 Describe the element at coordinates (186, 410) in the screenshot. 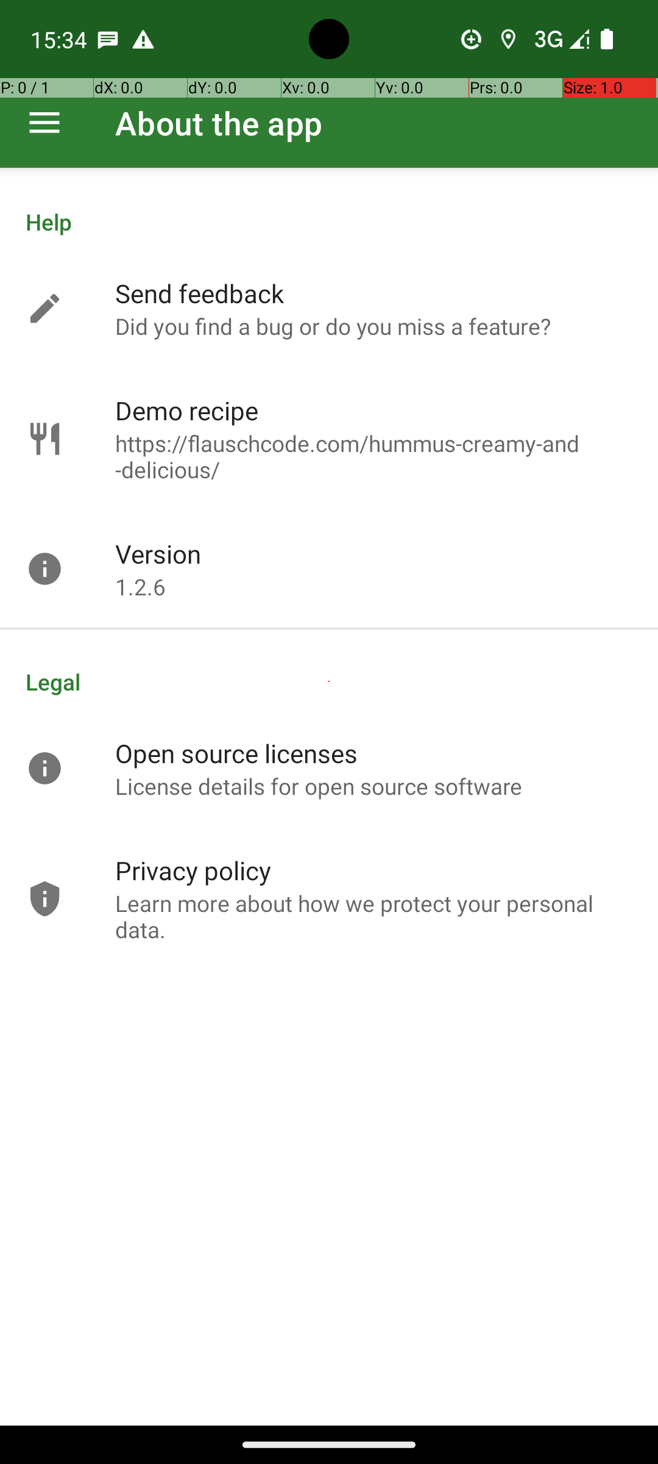

I see `Demo recipe` at that location.